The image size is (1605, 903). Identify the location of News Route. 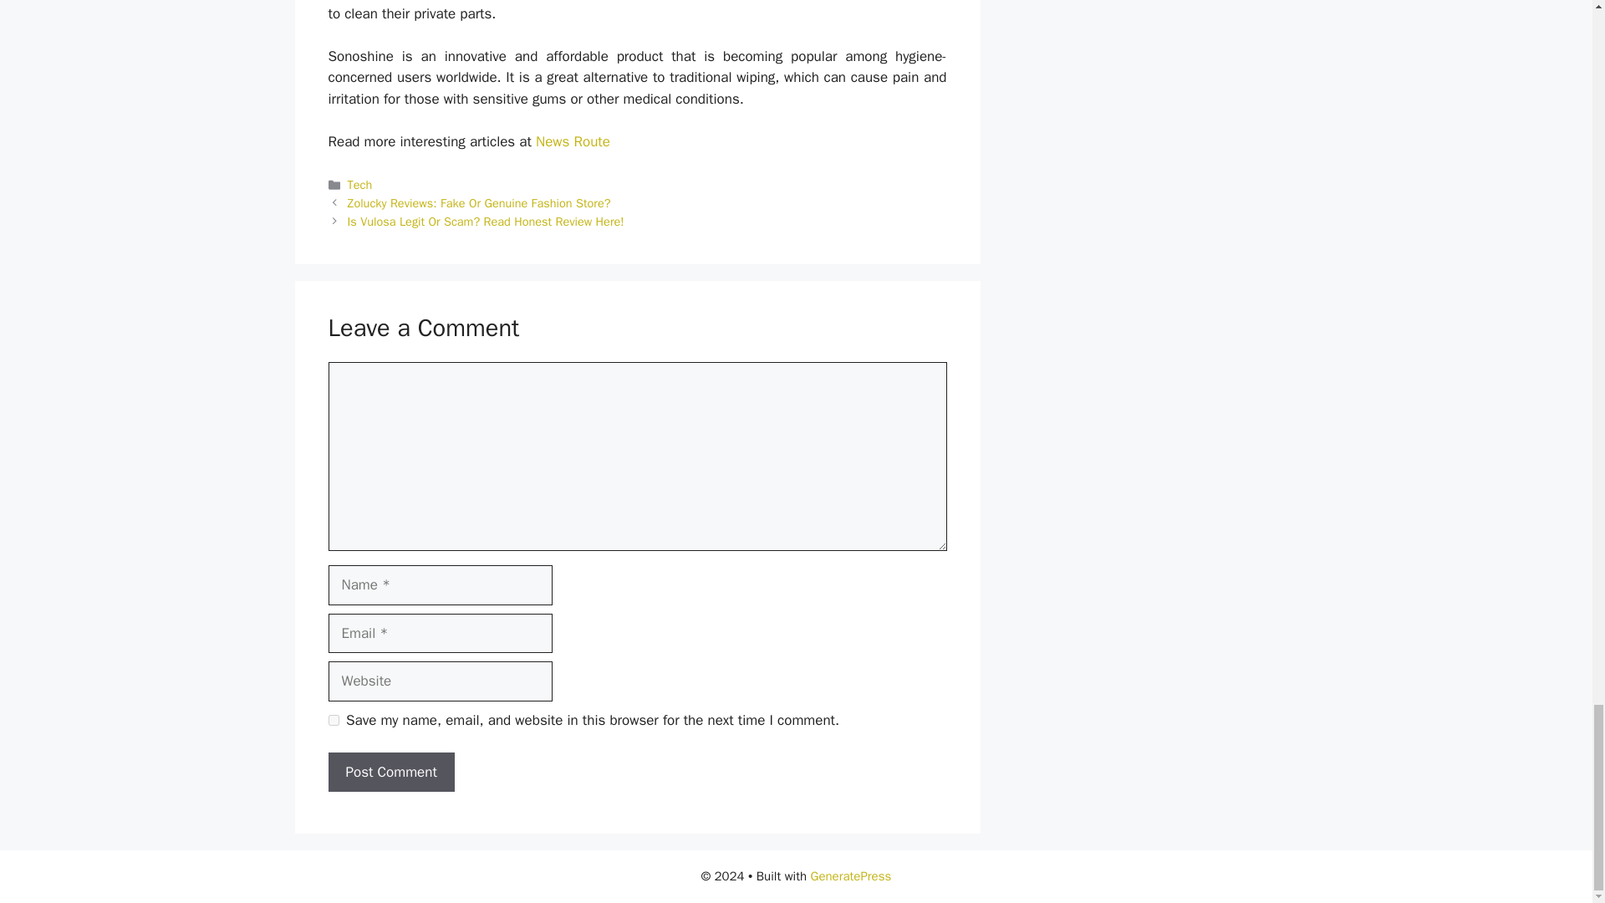
(573, 141).